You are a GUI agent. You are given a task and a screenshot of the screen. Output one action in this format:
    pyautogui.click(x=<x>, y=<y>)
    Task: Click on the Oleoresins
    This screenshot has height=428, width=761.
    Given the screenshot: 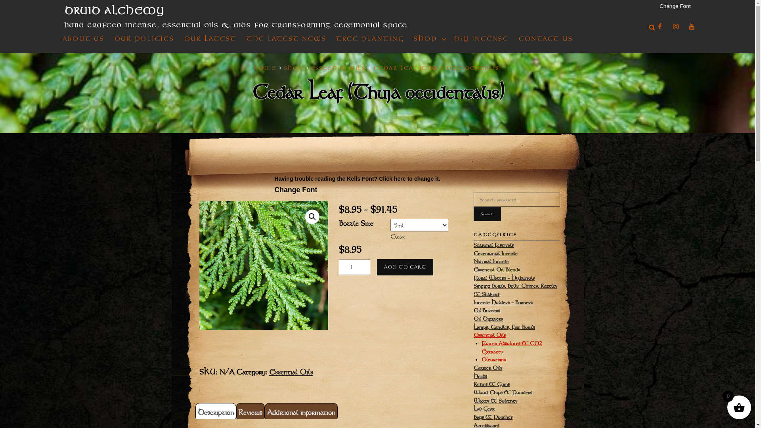 What is the action you would take?
    pyautogui.click(x=494, y=359)
    